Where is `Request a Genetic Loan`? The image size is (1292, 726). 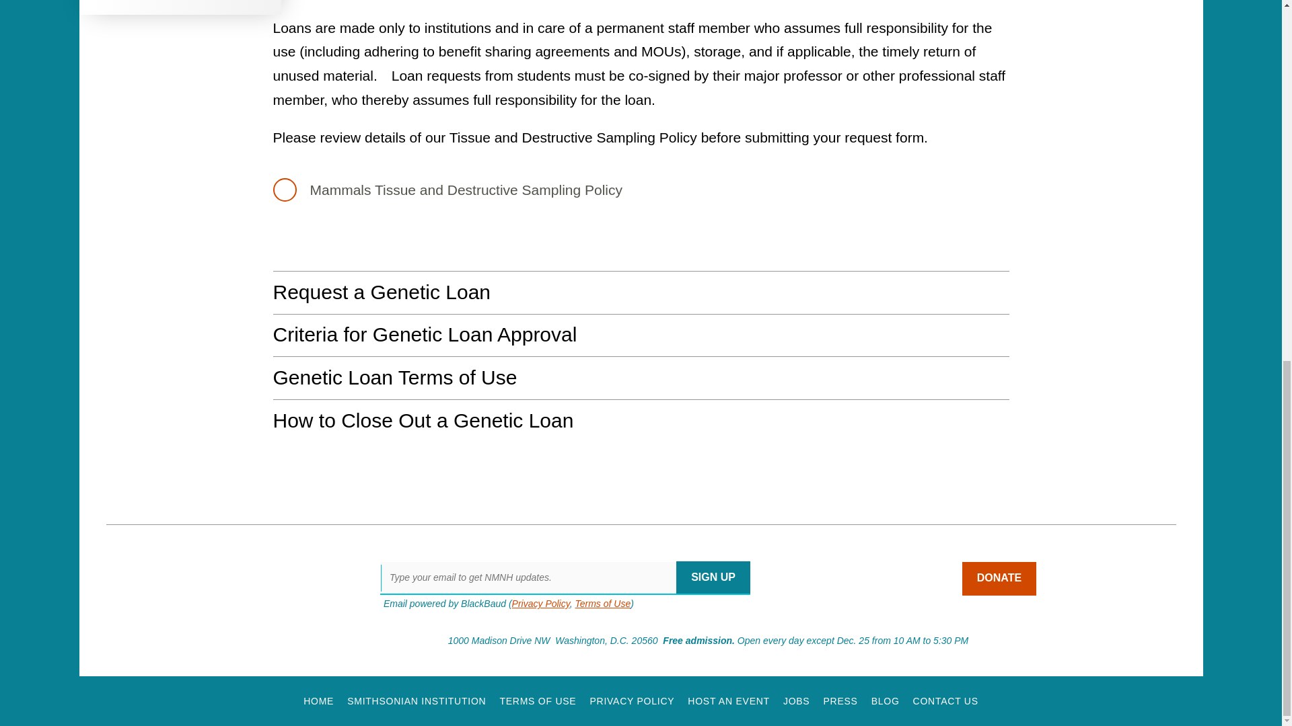 Request a Genetic Loan is located at coordinates (641, 291).